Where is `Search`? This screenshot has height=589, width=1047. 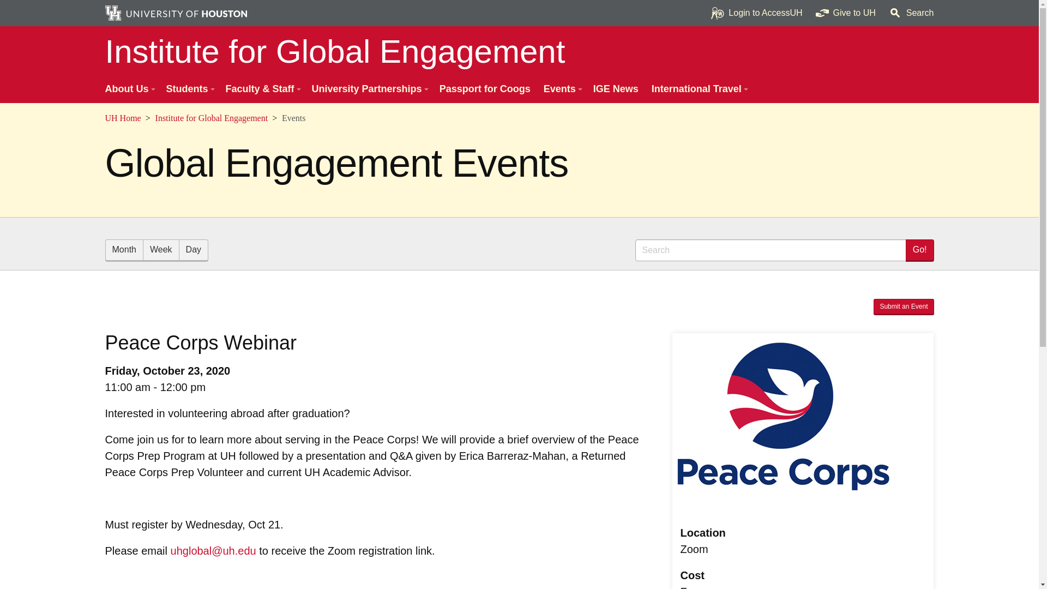
Search is located at coordinates (770, 250).